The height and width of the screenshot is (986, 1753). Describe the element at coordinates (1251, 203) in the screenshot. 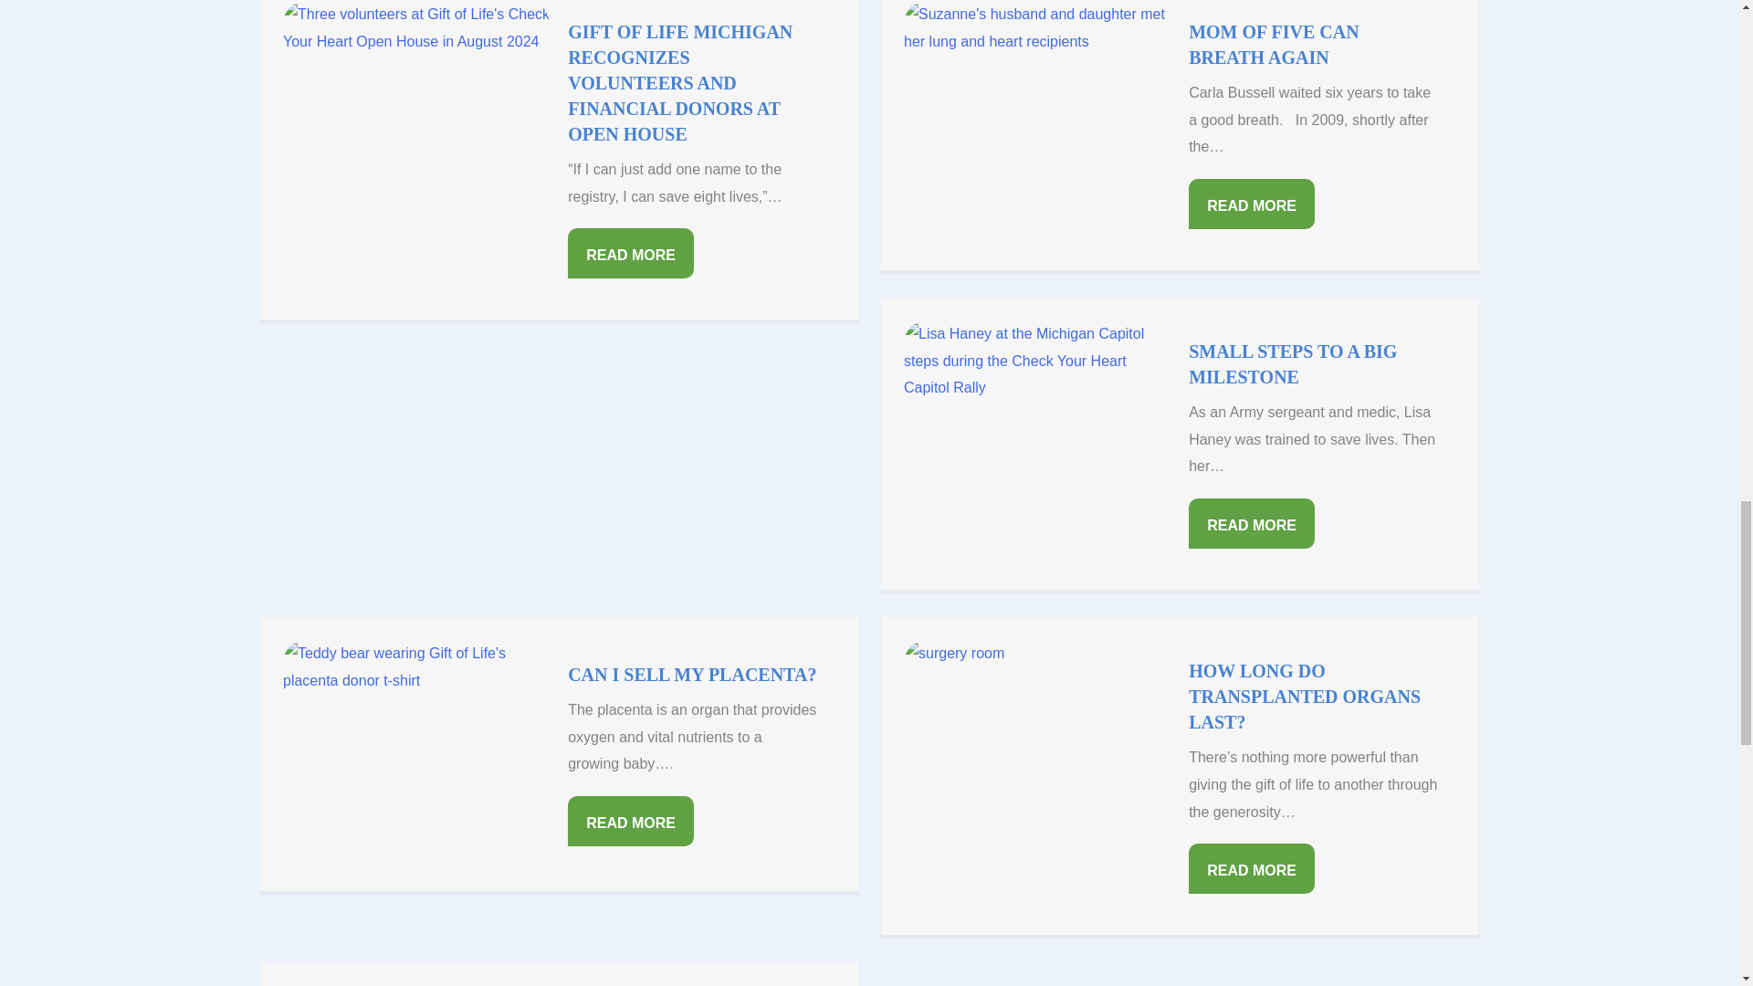

I see `Read More` at that location.